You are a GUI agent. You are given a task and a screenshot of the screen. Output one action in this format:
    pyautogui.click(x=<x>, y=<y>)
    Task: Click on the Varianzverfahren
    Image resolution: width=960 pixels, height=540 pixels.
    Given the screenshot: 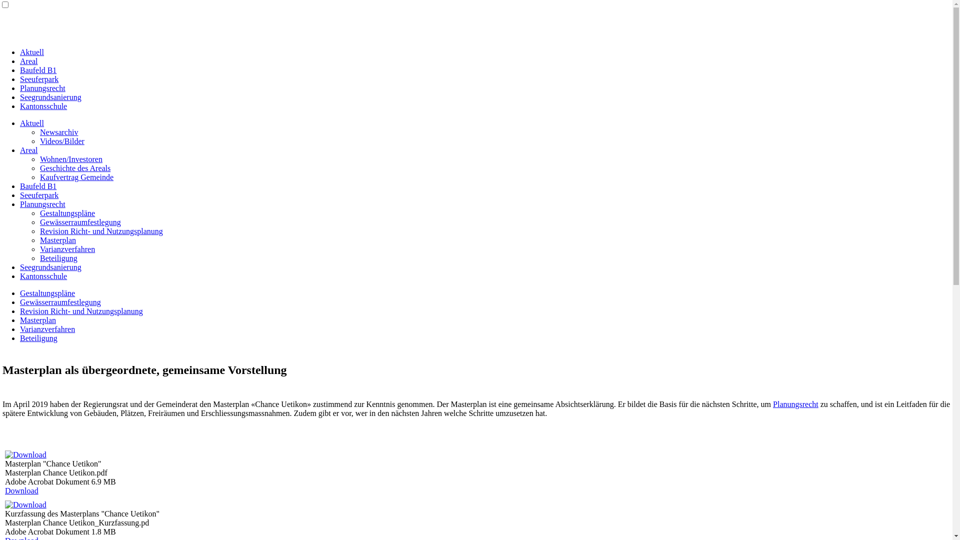 What is the action you would take?
    pyautogui.click(x=47, y=329)
    